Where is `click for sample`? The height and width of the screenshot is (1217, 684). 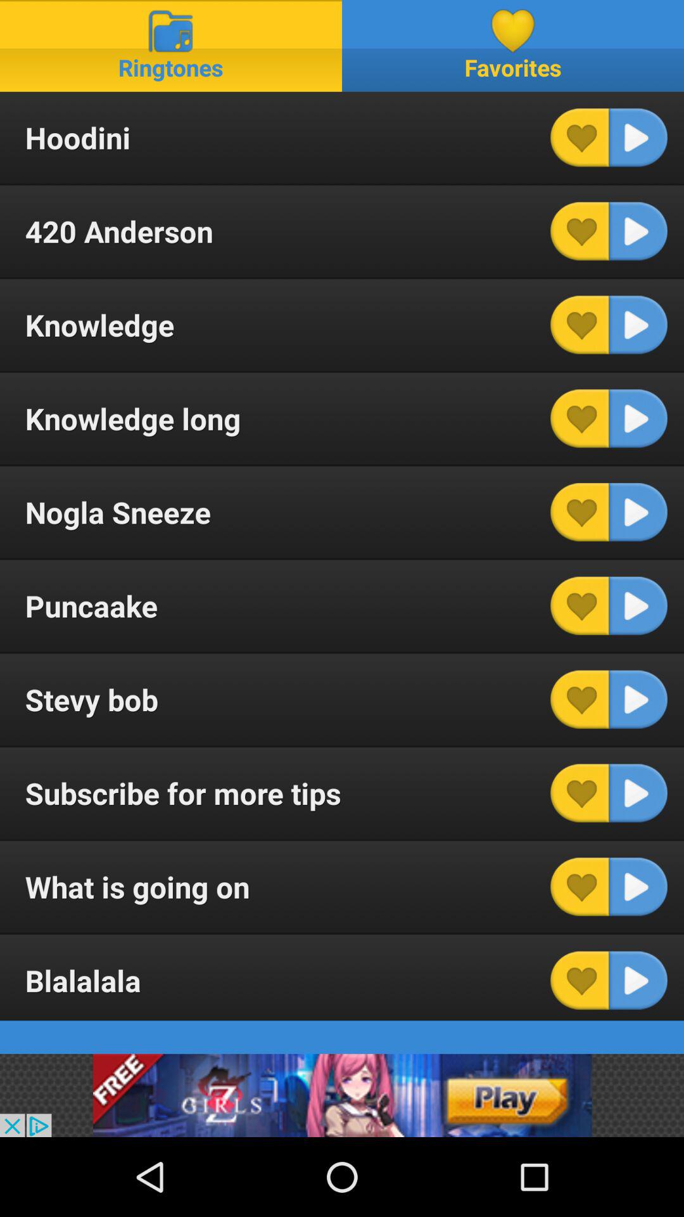 click for sample is located at coordinates (638, 325).